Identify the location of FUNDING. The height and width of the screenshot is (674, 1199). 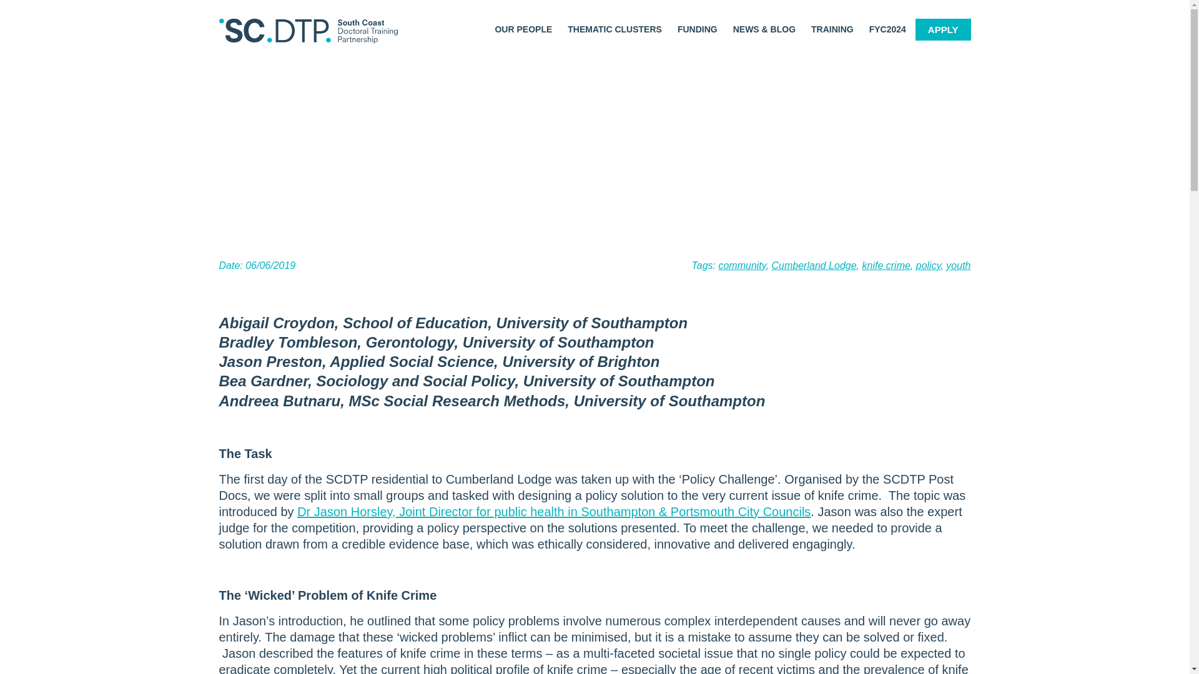
(698, 29).